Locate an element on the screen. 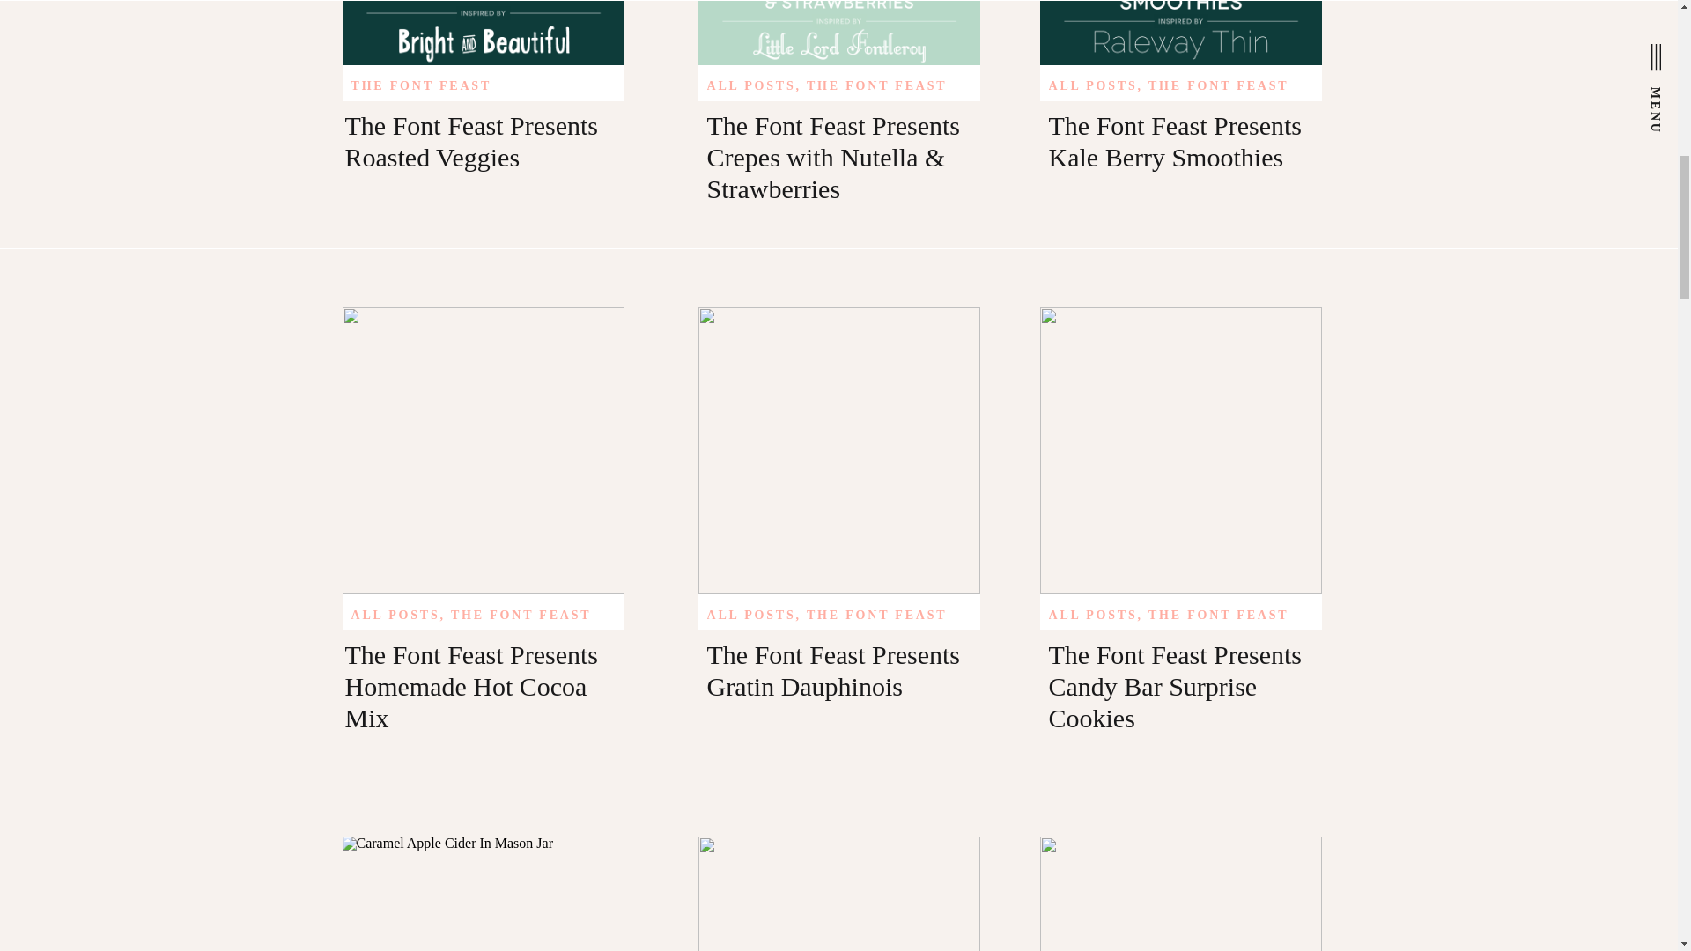  THE FONT FEAST is located at coordinates (421, 85).